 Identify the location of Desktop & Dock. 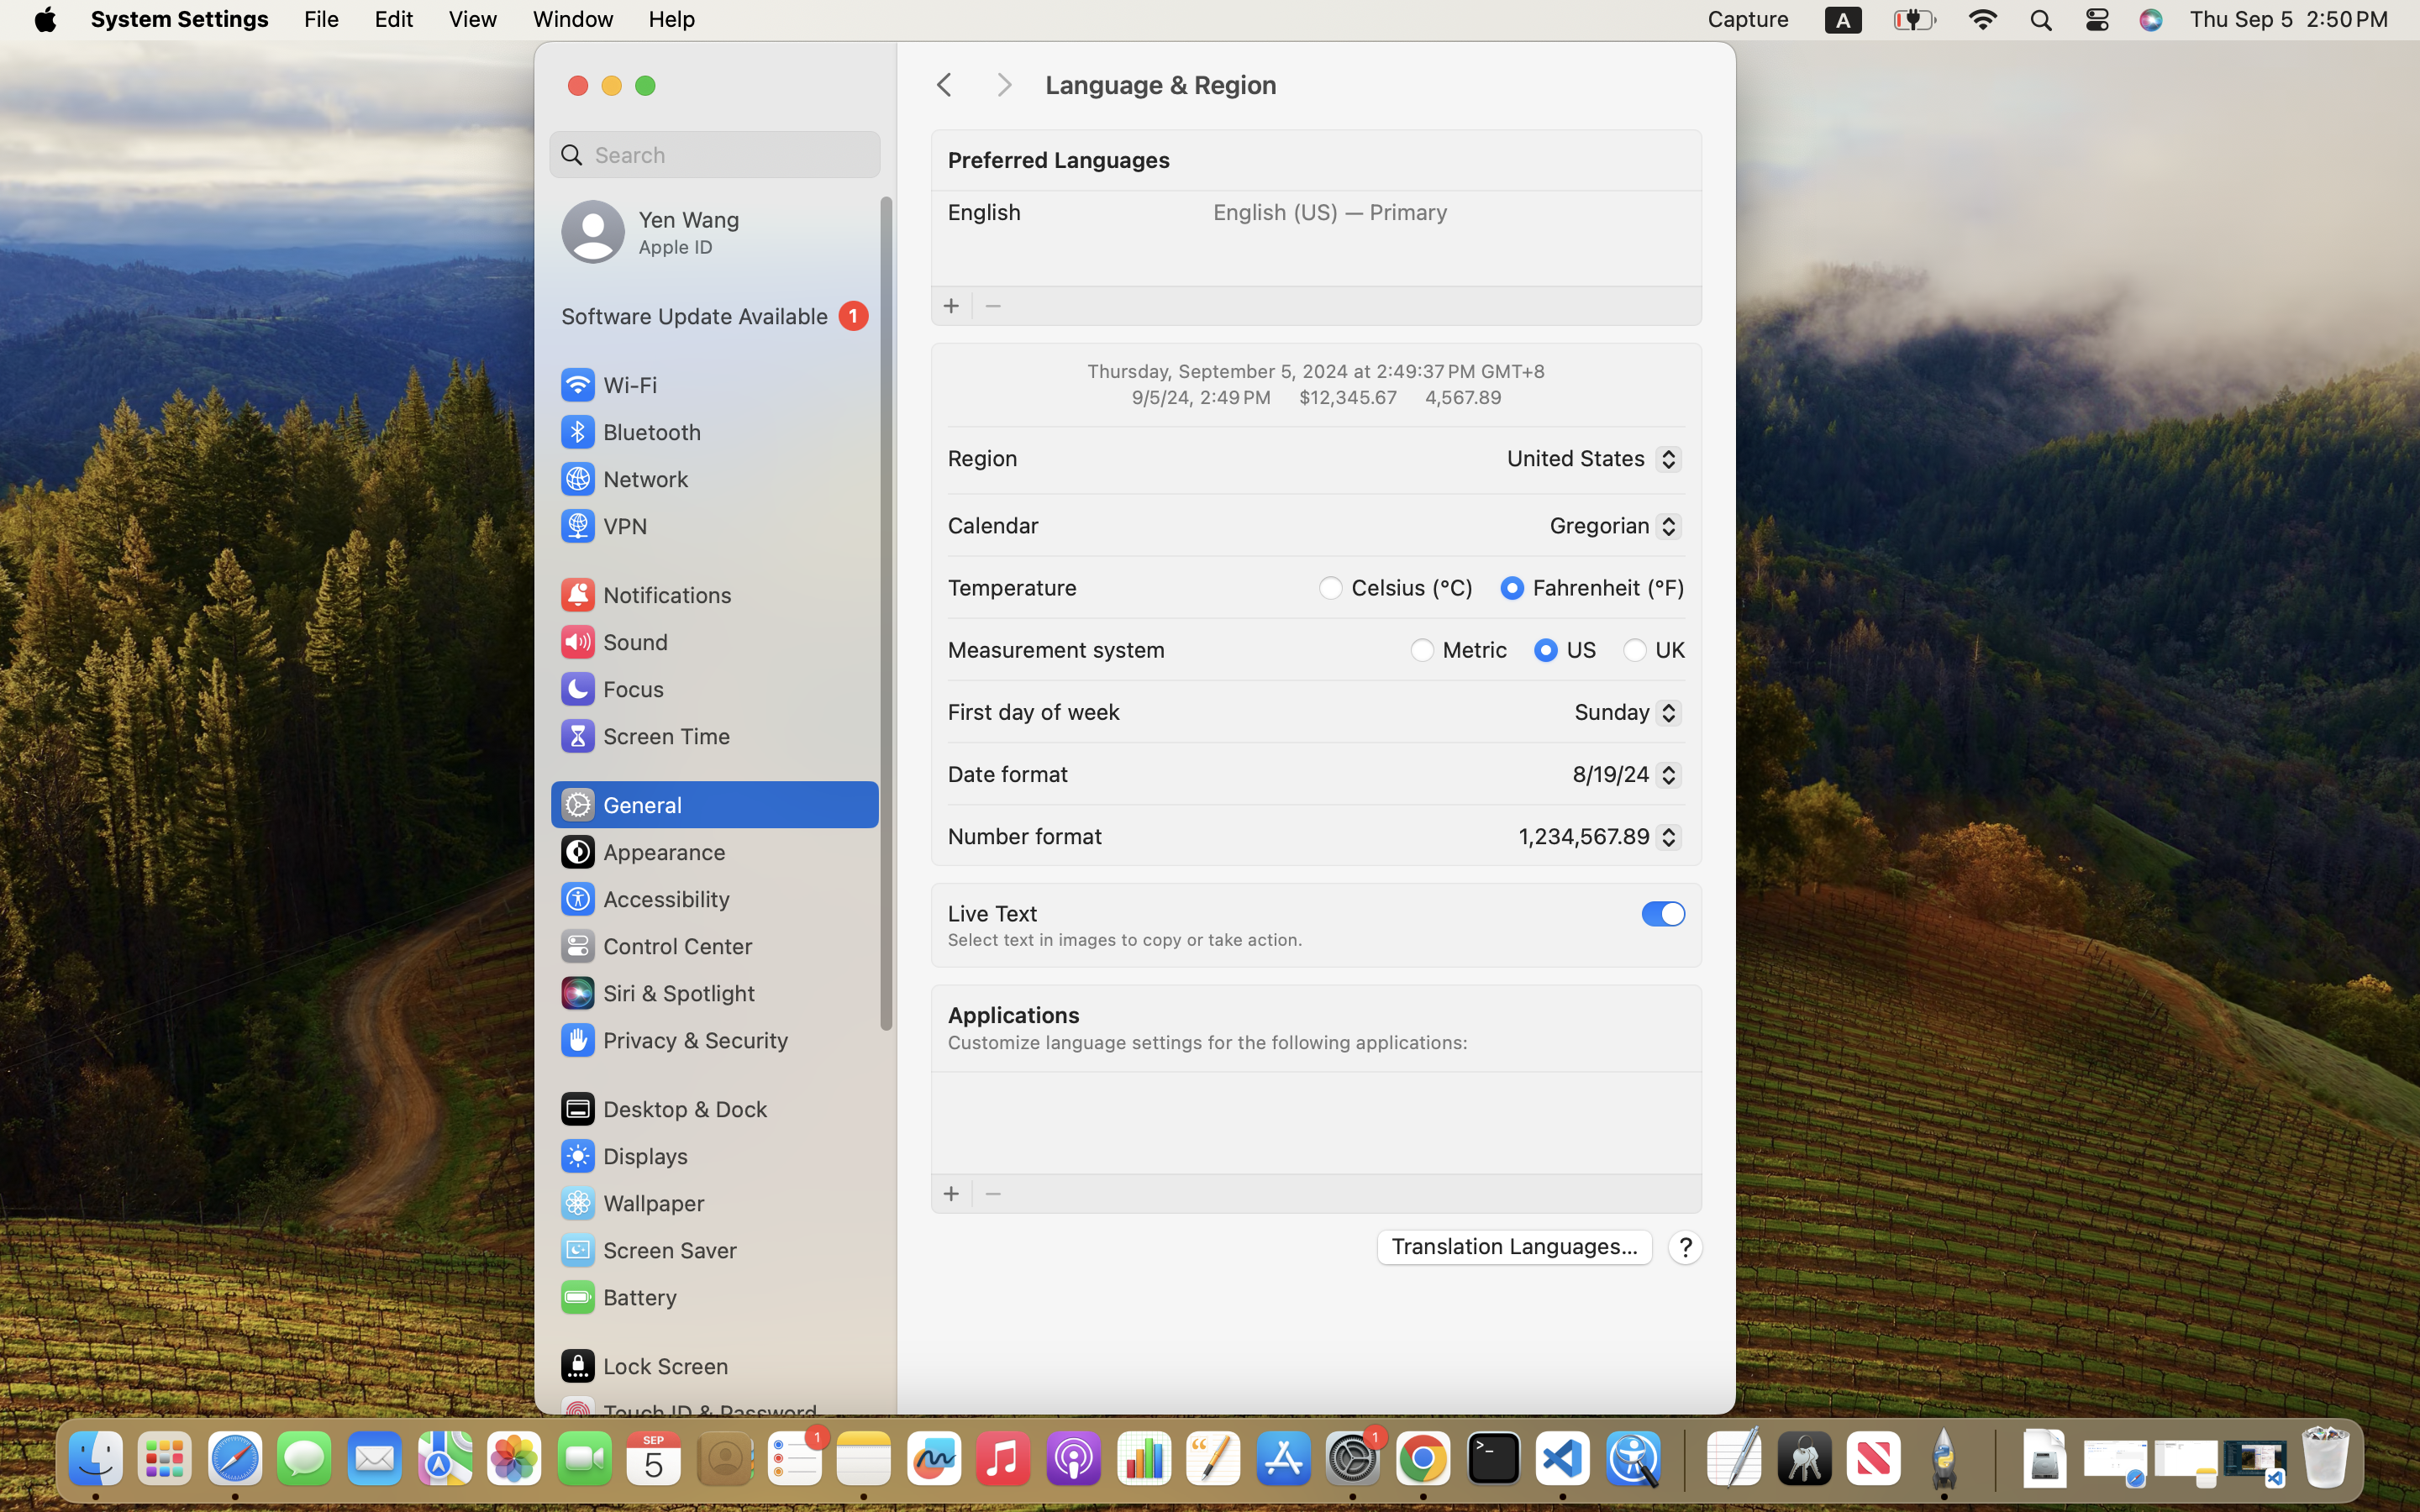
(663, 1109).